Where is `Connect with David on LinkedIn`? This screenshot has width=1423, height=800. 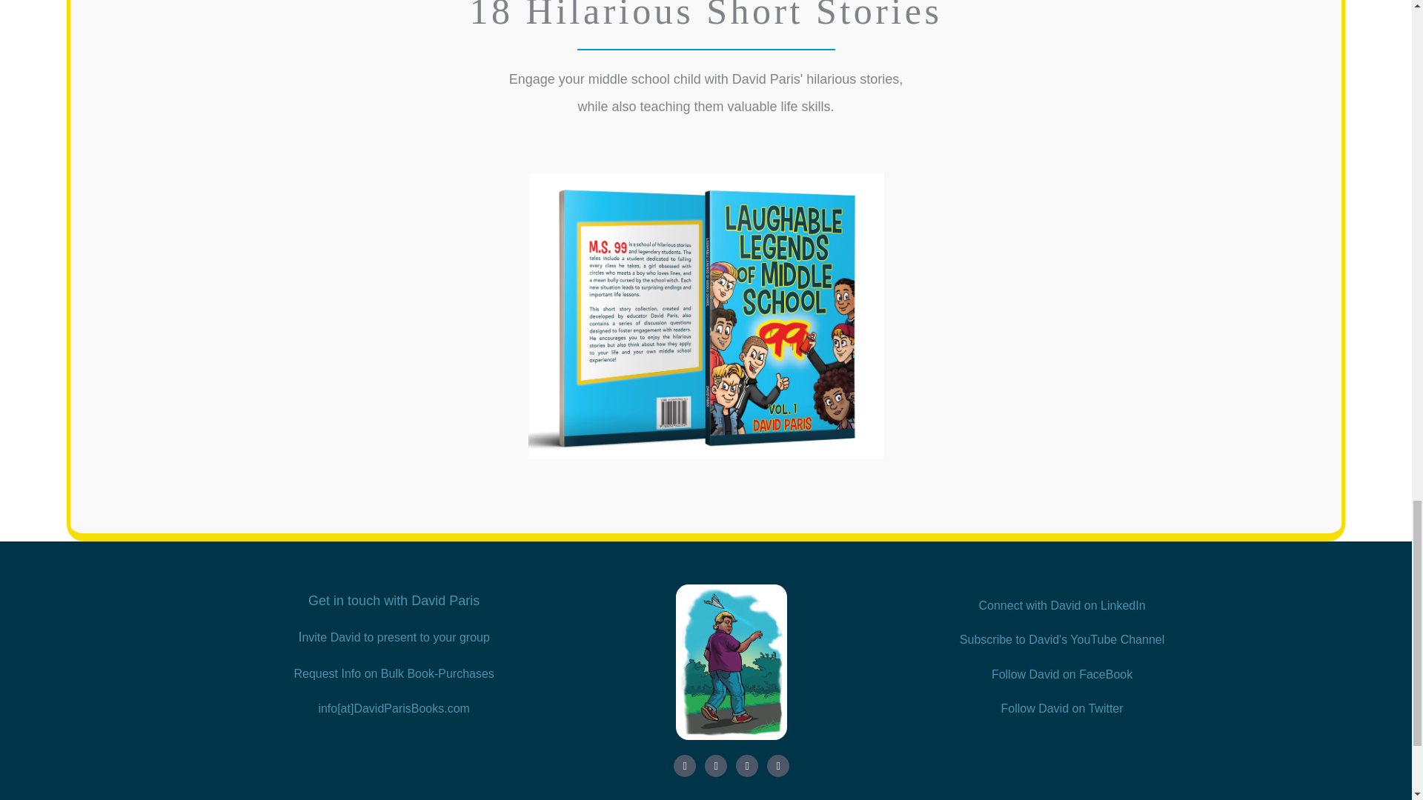
Connect with David on LinkedIn is located at coordinates (1061, 605).